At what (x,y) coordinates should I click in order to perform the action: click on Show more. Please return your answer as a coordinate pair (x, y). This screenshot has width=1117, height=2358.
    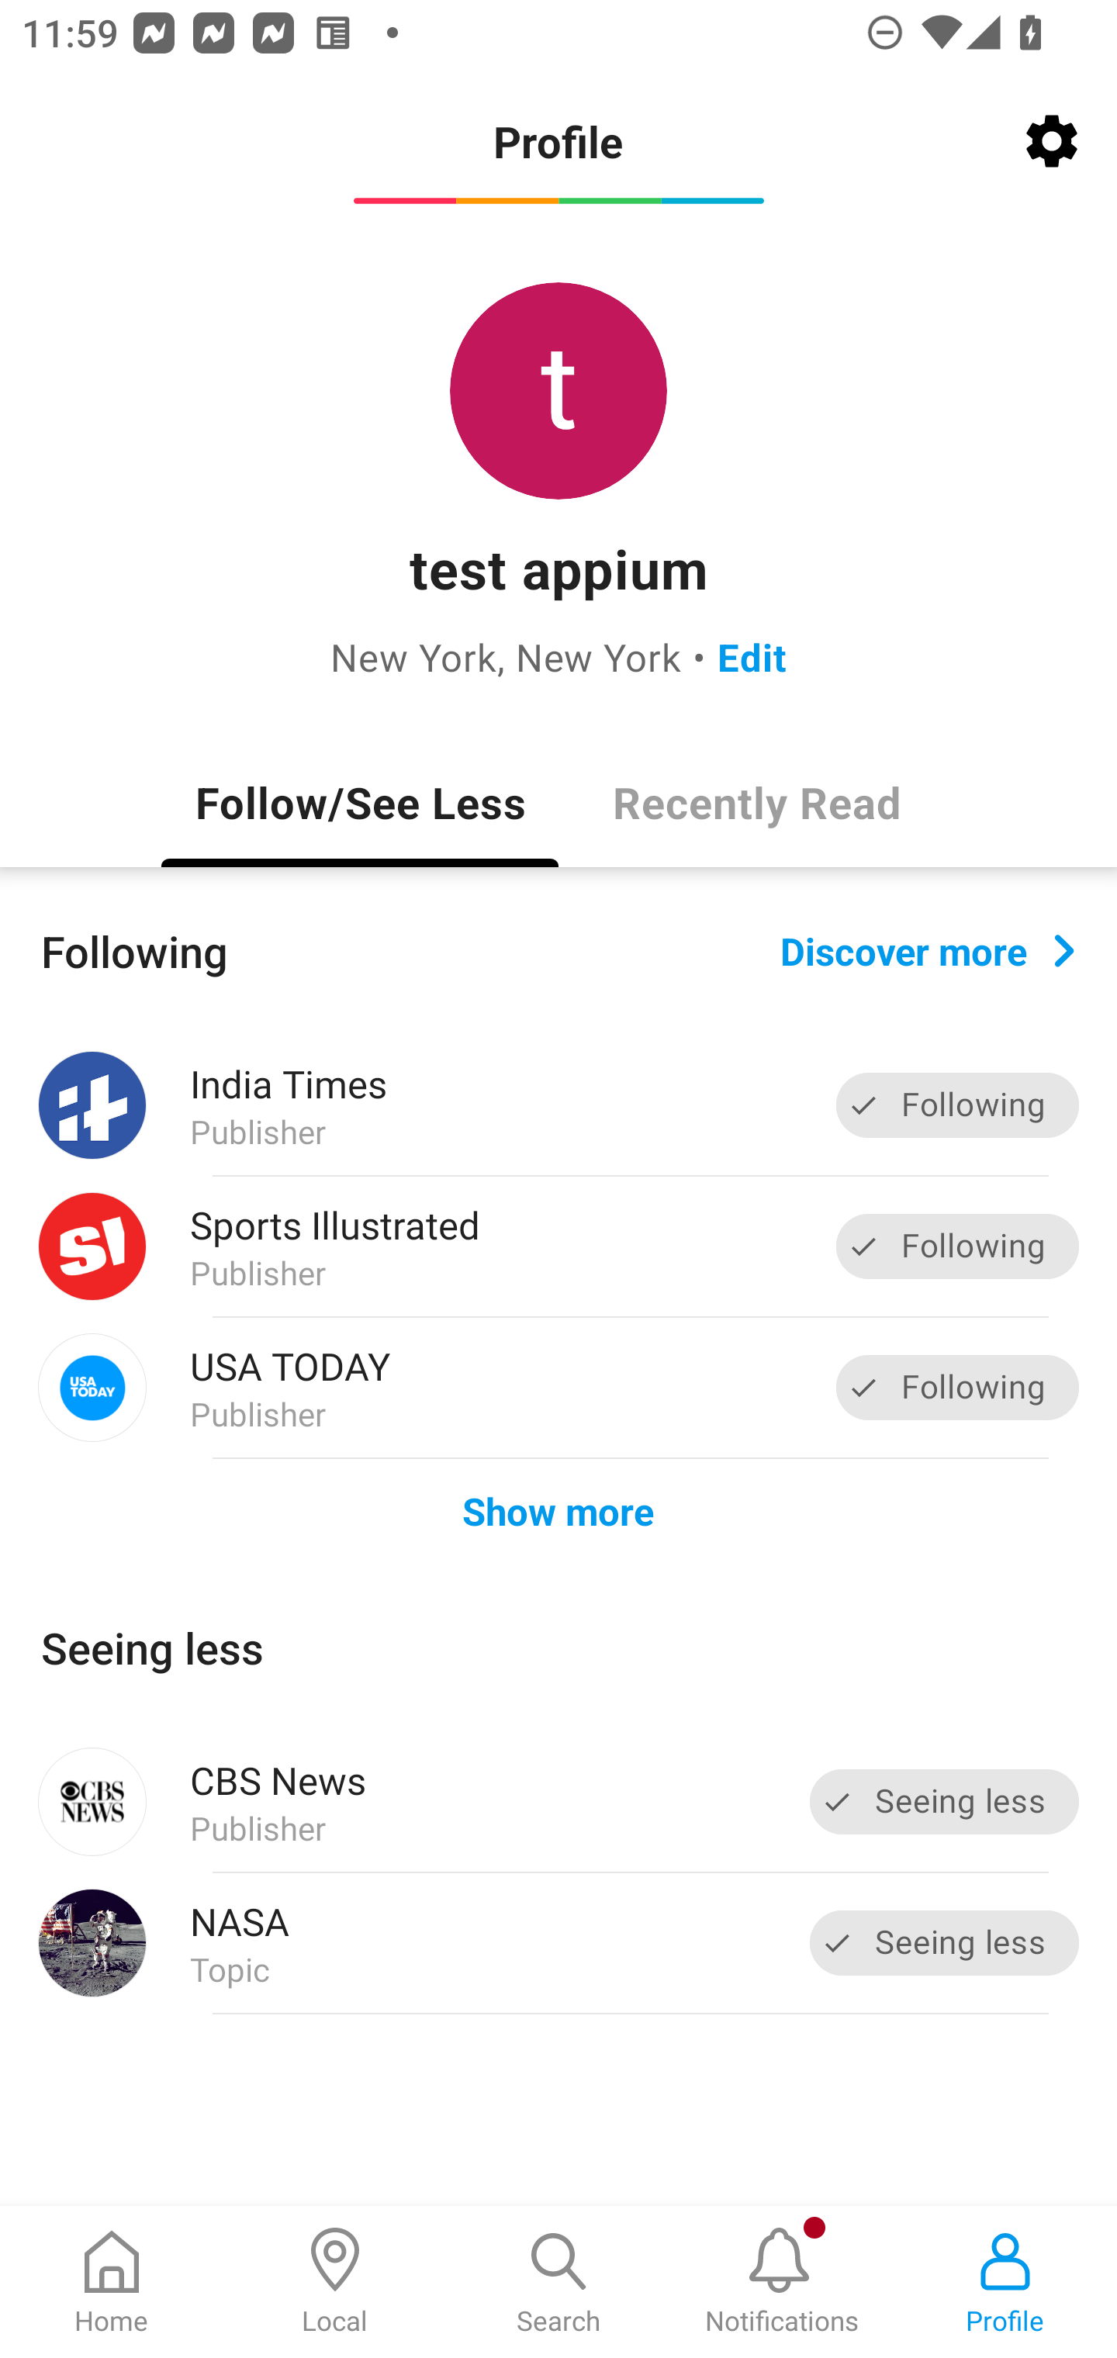
    Looking at the image, I should click on (558, 1509).